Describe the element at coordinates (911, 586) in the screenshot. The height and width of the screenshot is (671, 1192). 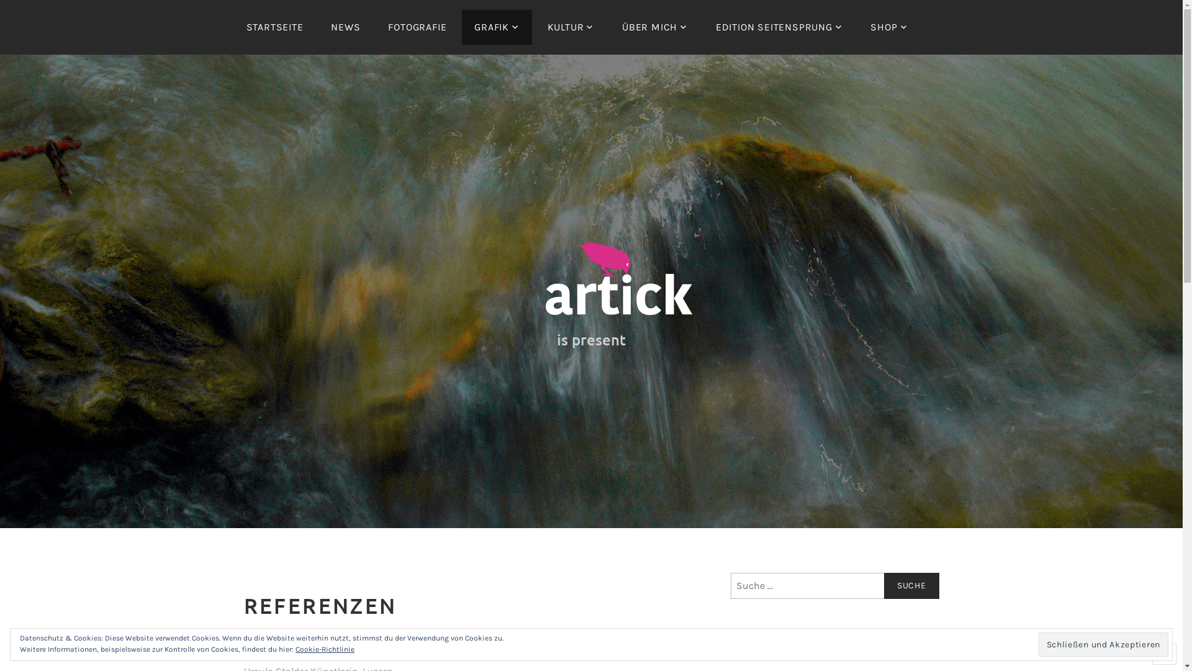
I see `Suche` at that location.